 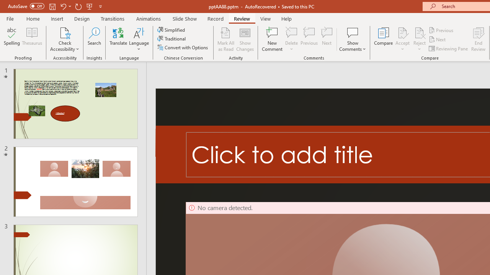 What do you see at coordinates (119, 39) in the screenshot?
I see `Translate` at bounding box center [119, 39].